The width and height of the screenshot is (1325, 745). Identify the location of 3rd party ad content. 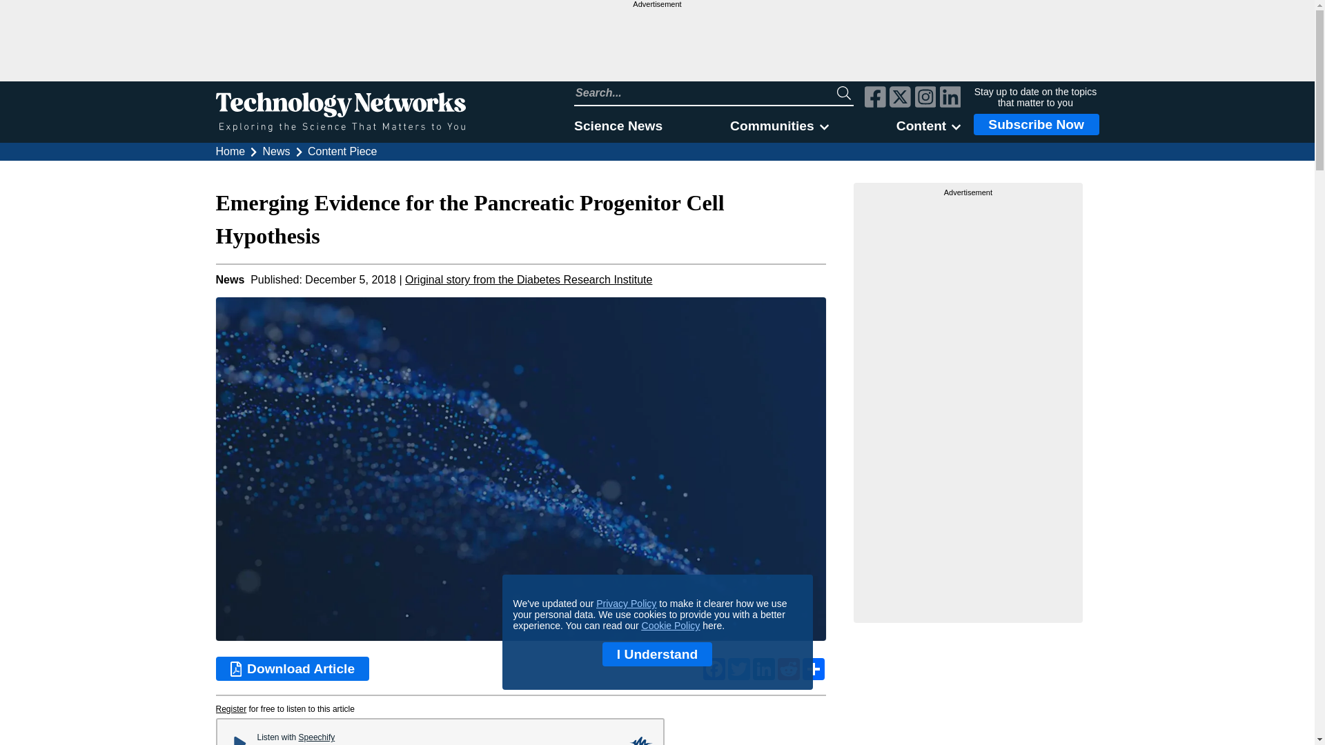
(656, 45).